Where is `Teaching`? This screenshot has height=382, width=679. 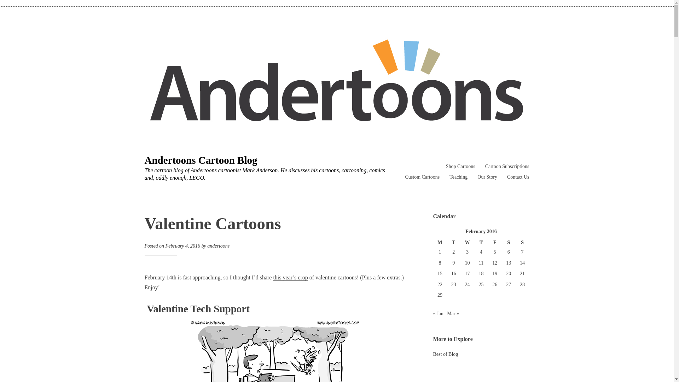 Teaching is located at coordinates (458, 177).